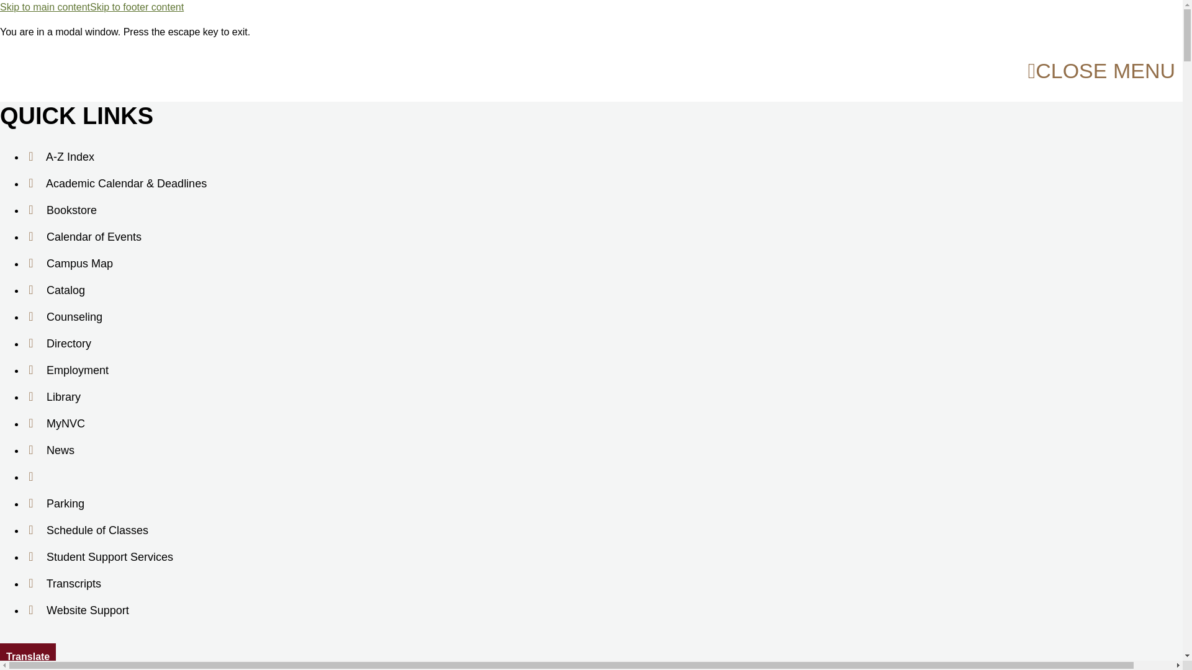 This screenshot has width=1192, height=670. What do you see at coordinates (50, 450) in the screenshot?
I see `News` at bounding box center [50, 450].